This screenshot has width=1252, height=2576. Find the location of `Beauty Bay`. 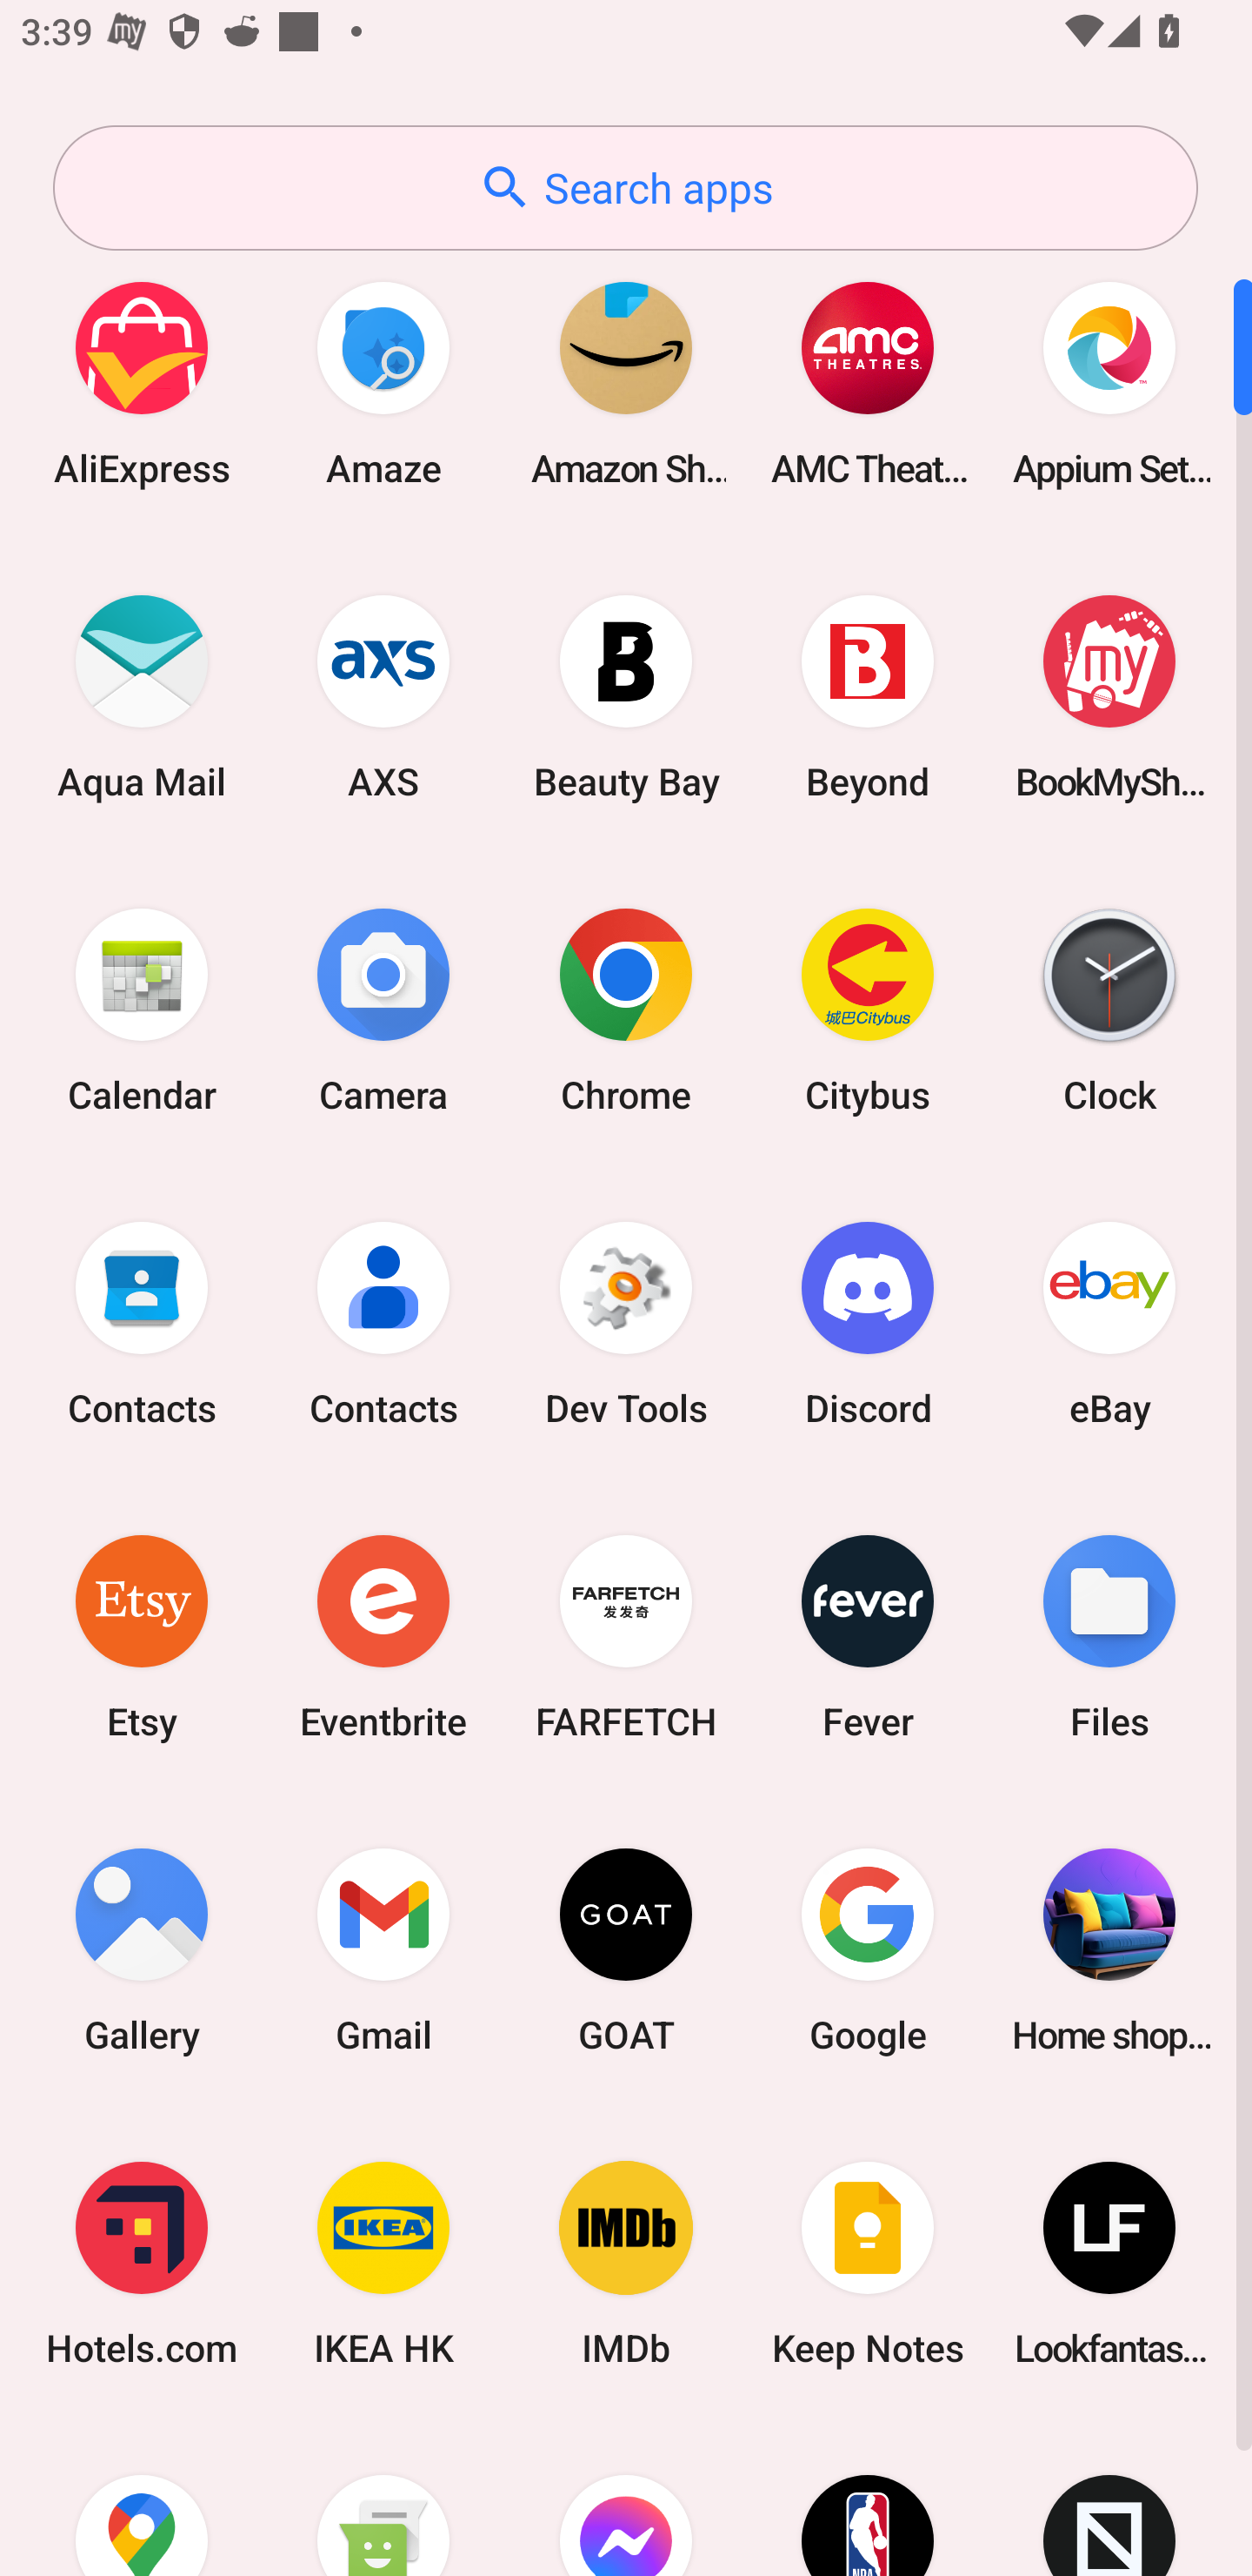

Beauty Bay is located at coordinates (626, 696).